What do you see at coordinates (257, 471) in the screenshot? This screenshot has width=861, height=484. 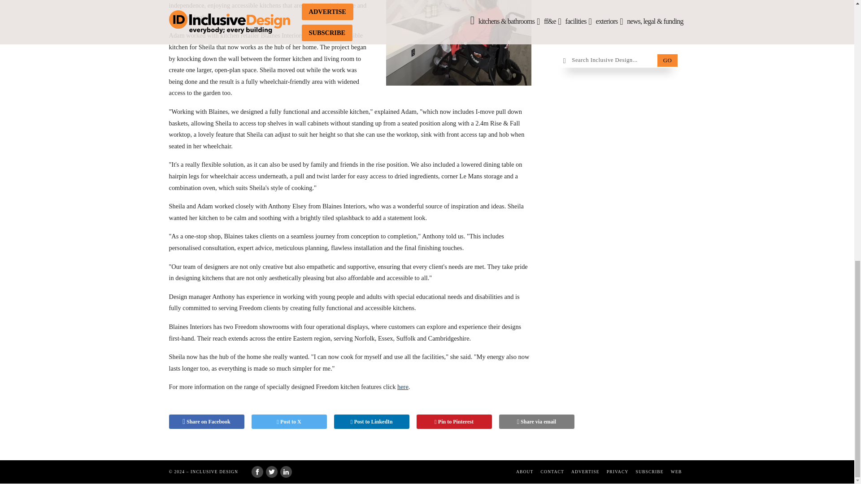 I see `Visit our Facebook Page` at bounding box center [257, 471].